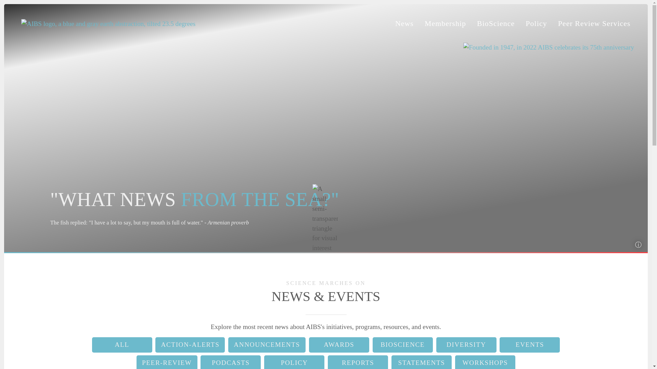  What do you see at coordinates (167, 362) in the screenshot?
I see `PEER-REVIEW` at bounding box center [167, 362].